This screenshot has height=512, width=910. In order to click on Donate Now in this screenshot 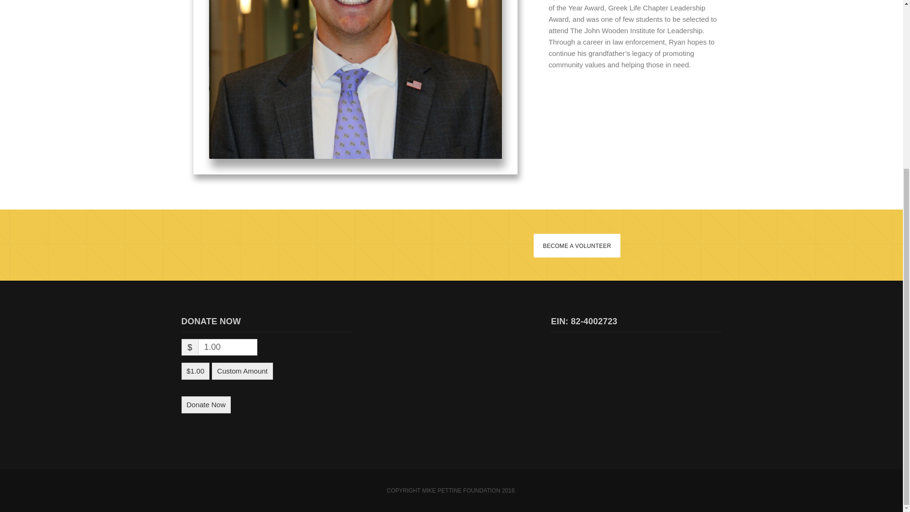, I will do `click(206, 404)`.